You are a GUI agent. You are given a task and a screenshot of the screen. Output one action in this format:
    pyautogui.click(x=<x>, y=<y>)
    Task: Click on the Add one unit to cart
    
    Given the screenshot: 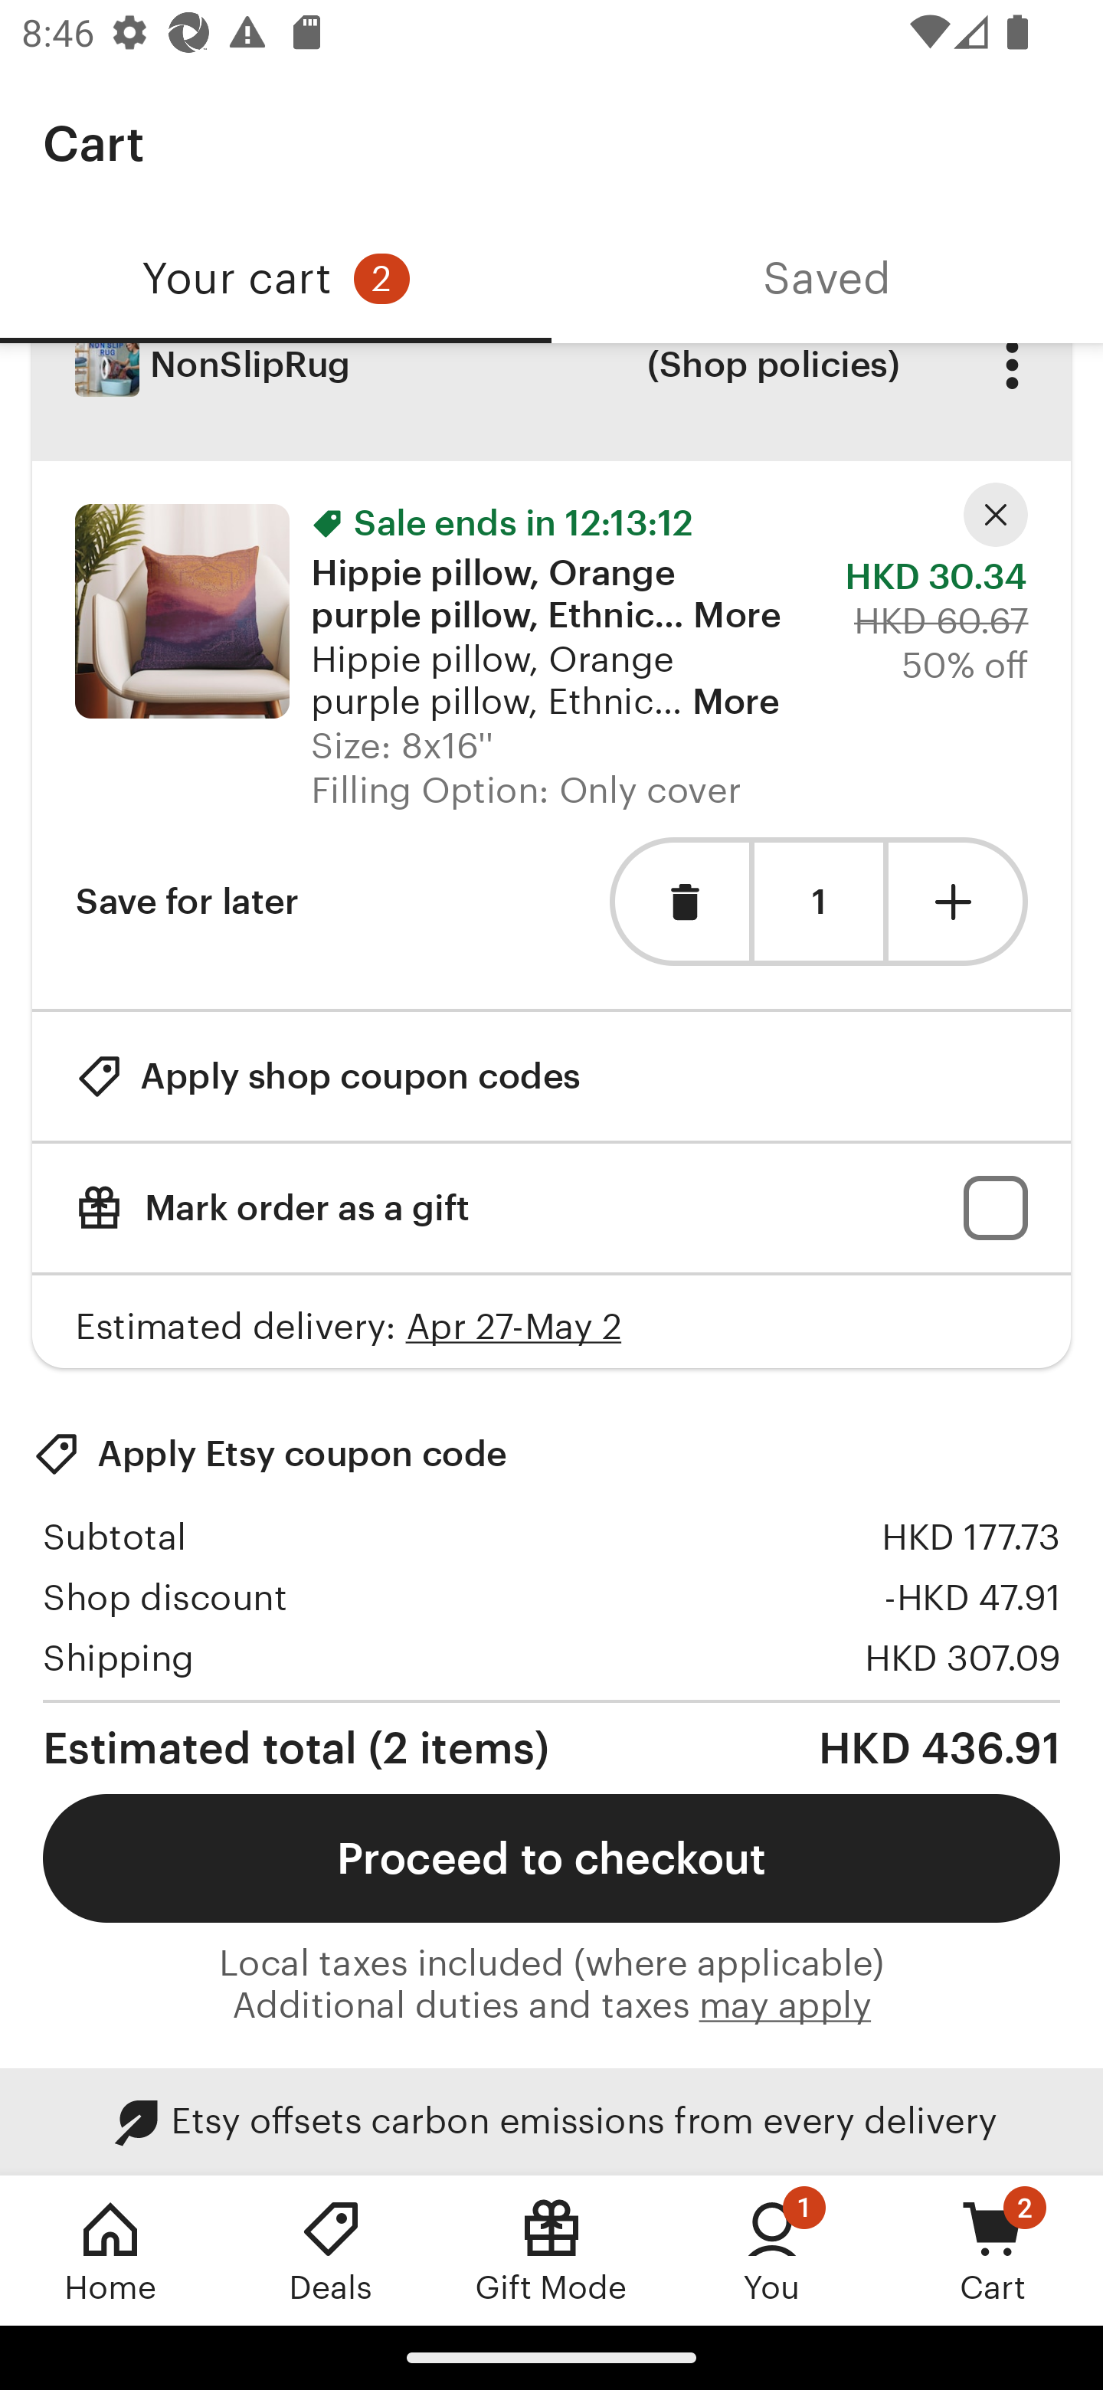 What is the action you would take?
    pyautogui.click(x=958, y=901)
    